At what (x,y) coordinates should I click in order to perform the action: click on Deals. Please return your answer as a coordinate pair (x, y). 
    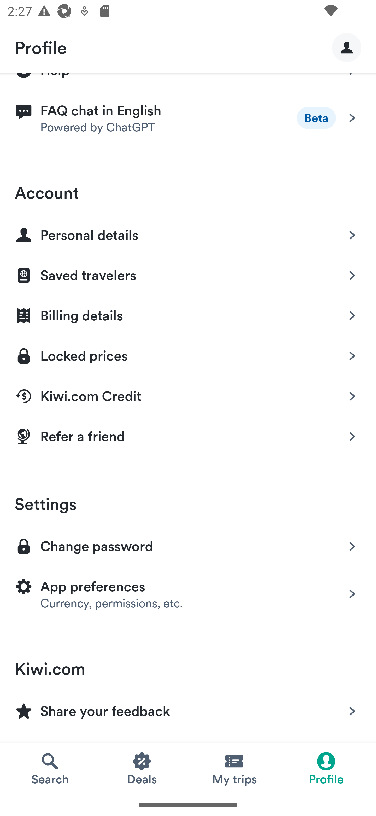
    Looking at the image, I should click on (142, 768).